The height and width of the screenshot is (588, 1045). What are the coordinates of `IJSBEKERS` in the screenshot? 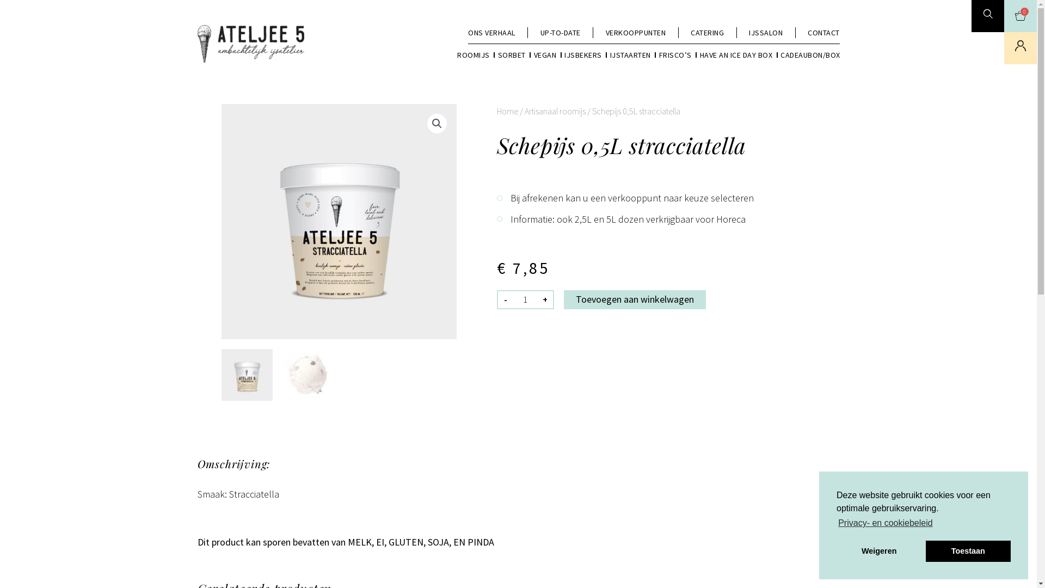 It's located at (583, 55).